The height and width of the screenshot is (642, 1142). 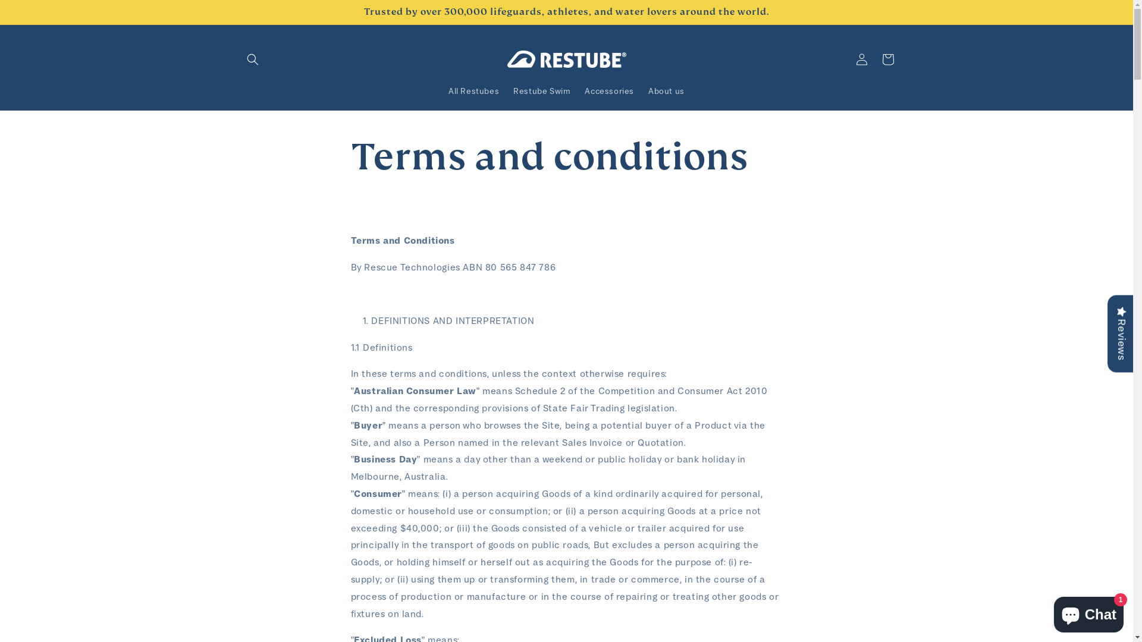 What do you see at coordinates (542, 91) in the screenshot?
I see `Restube Swim` at bounding box center [542, 91].